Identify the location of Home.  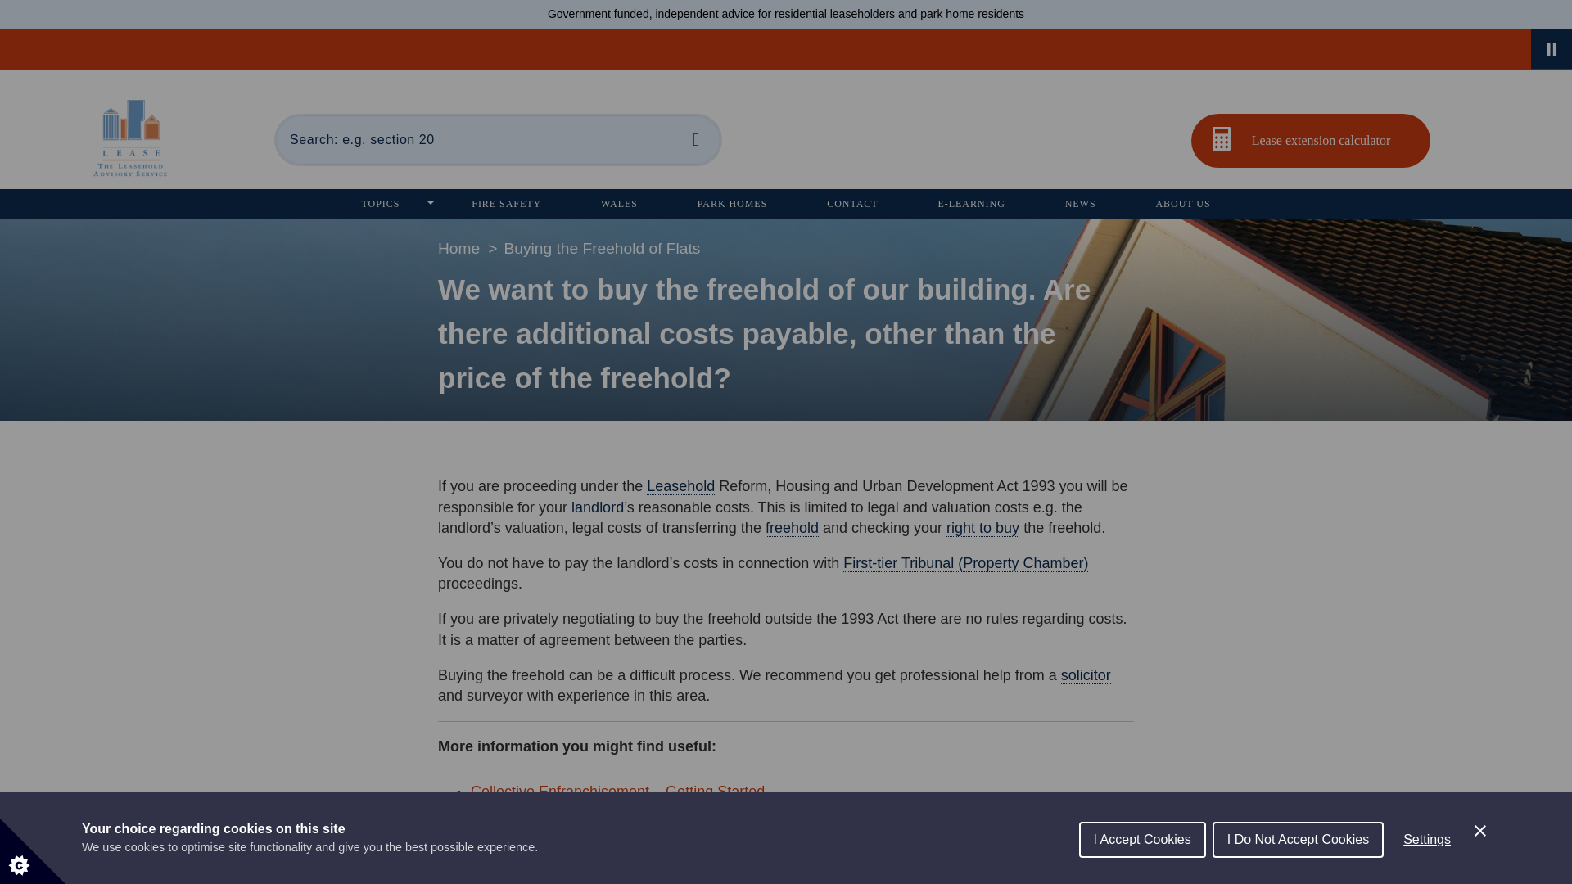
(458, 248).